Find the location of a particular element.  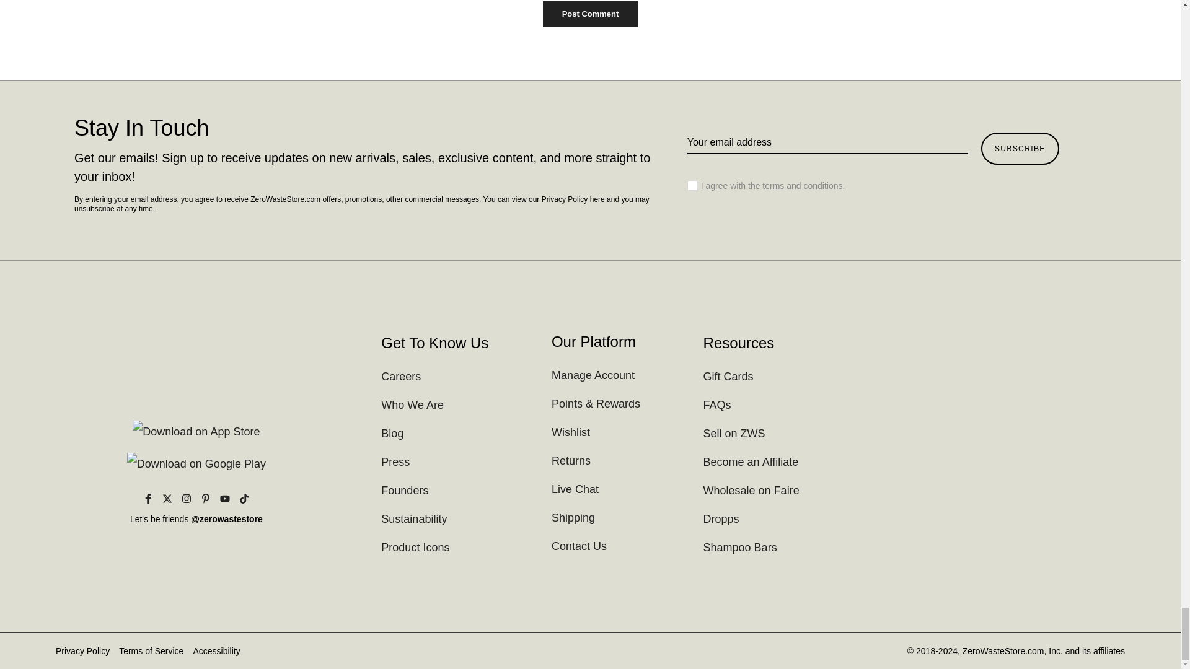

Follow on Twitter is located at coordinates (167, 499).